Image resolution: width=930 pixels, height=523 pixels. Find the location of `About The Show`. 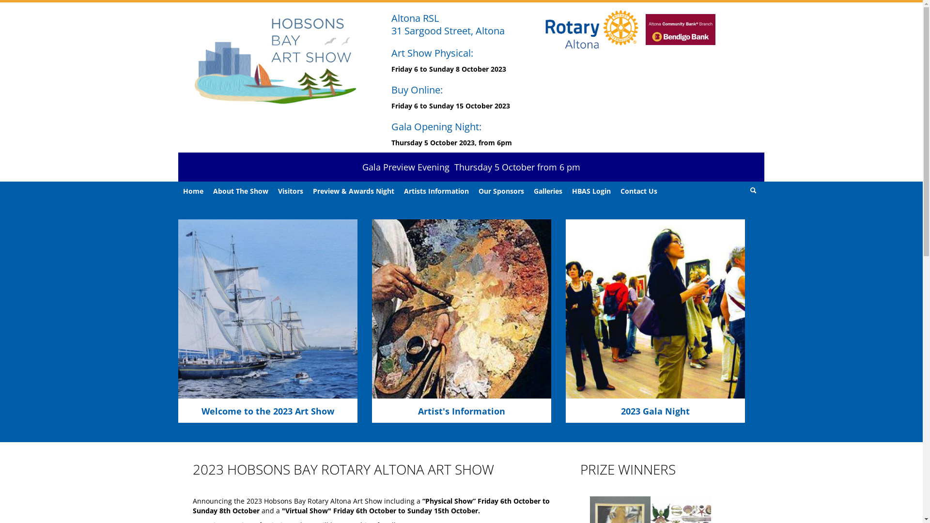

About The Show is located at coordinates (241, 191).